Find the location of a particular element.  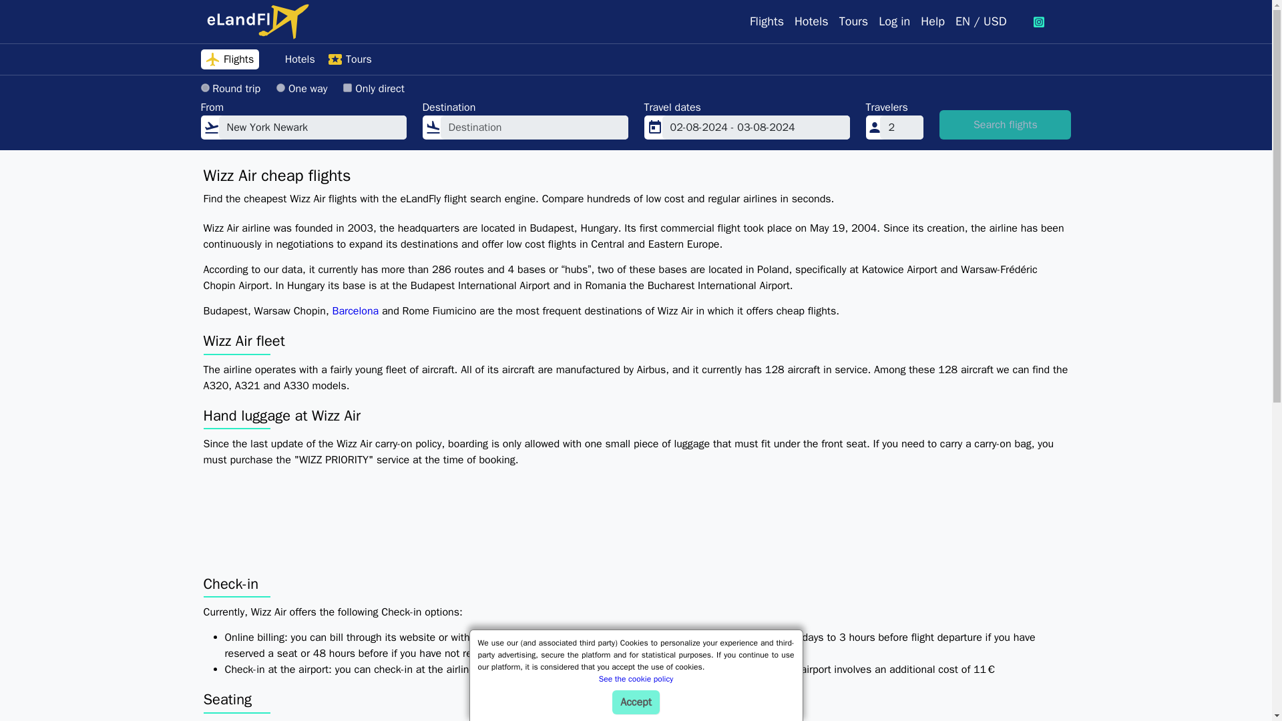

Flights is located at coordinates (767, 21).